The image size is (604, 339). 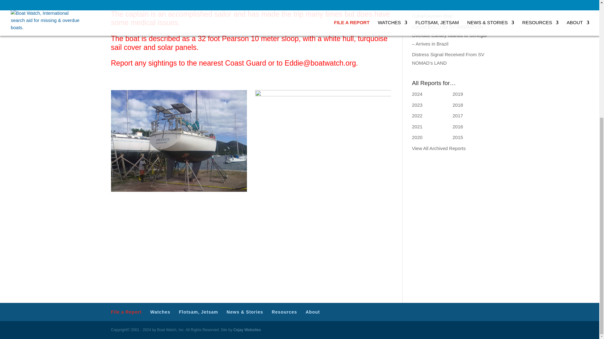 What do you see at coordinates (457, 105) in the screenshot?
I see `2018` at bounding box center [457, 105].